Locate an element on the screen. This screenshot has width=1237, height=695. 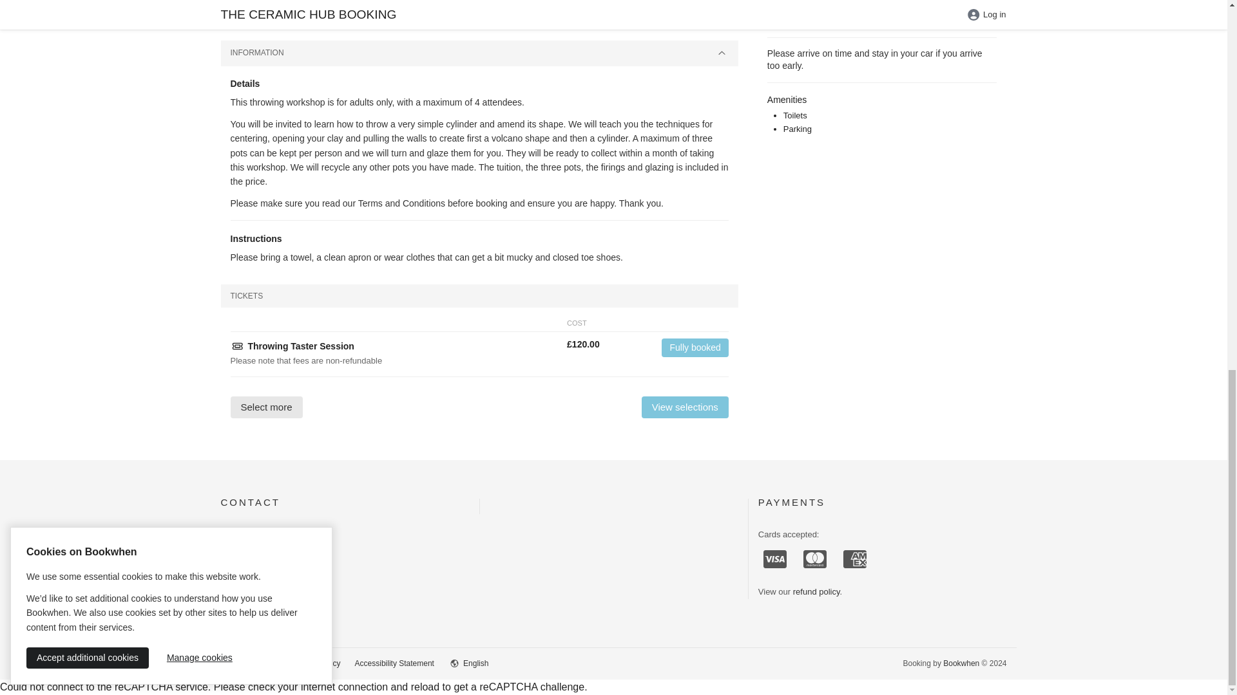
INFORMATION is located at coordinates (478, 53).